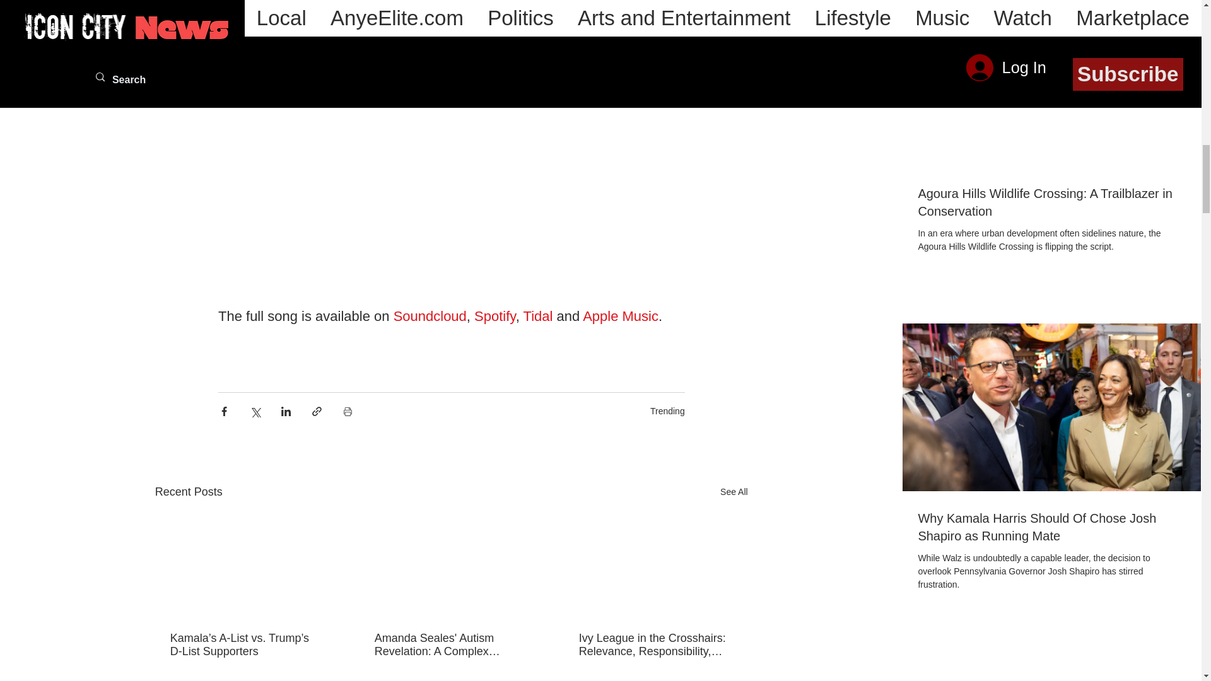 Image resolution: width=1211 pixels, height=681 pixels. Describe the element at coordinates (667, 410) in the screenshot. I see `Trending` at that location.